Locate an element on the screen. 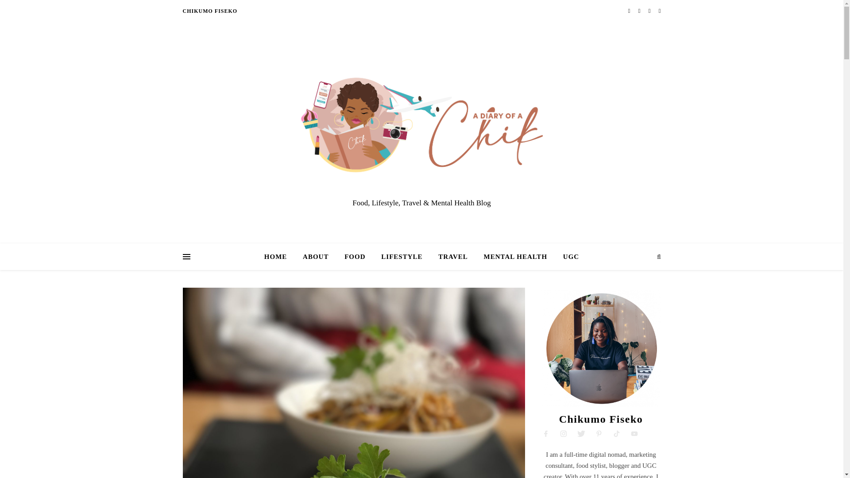  CHIKUMO FISEKO is located at coordinates (210, 11).